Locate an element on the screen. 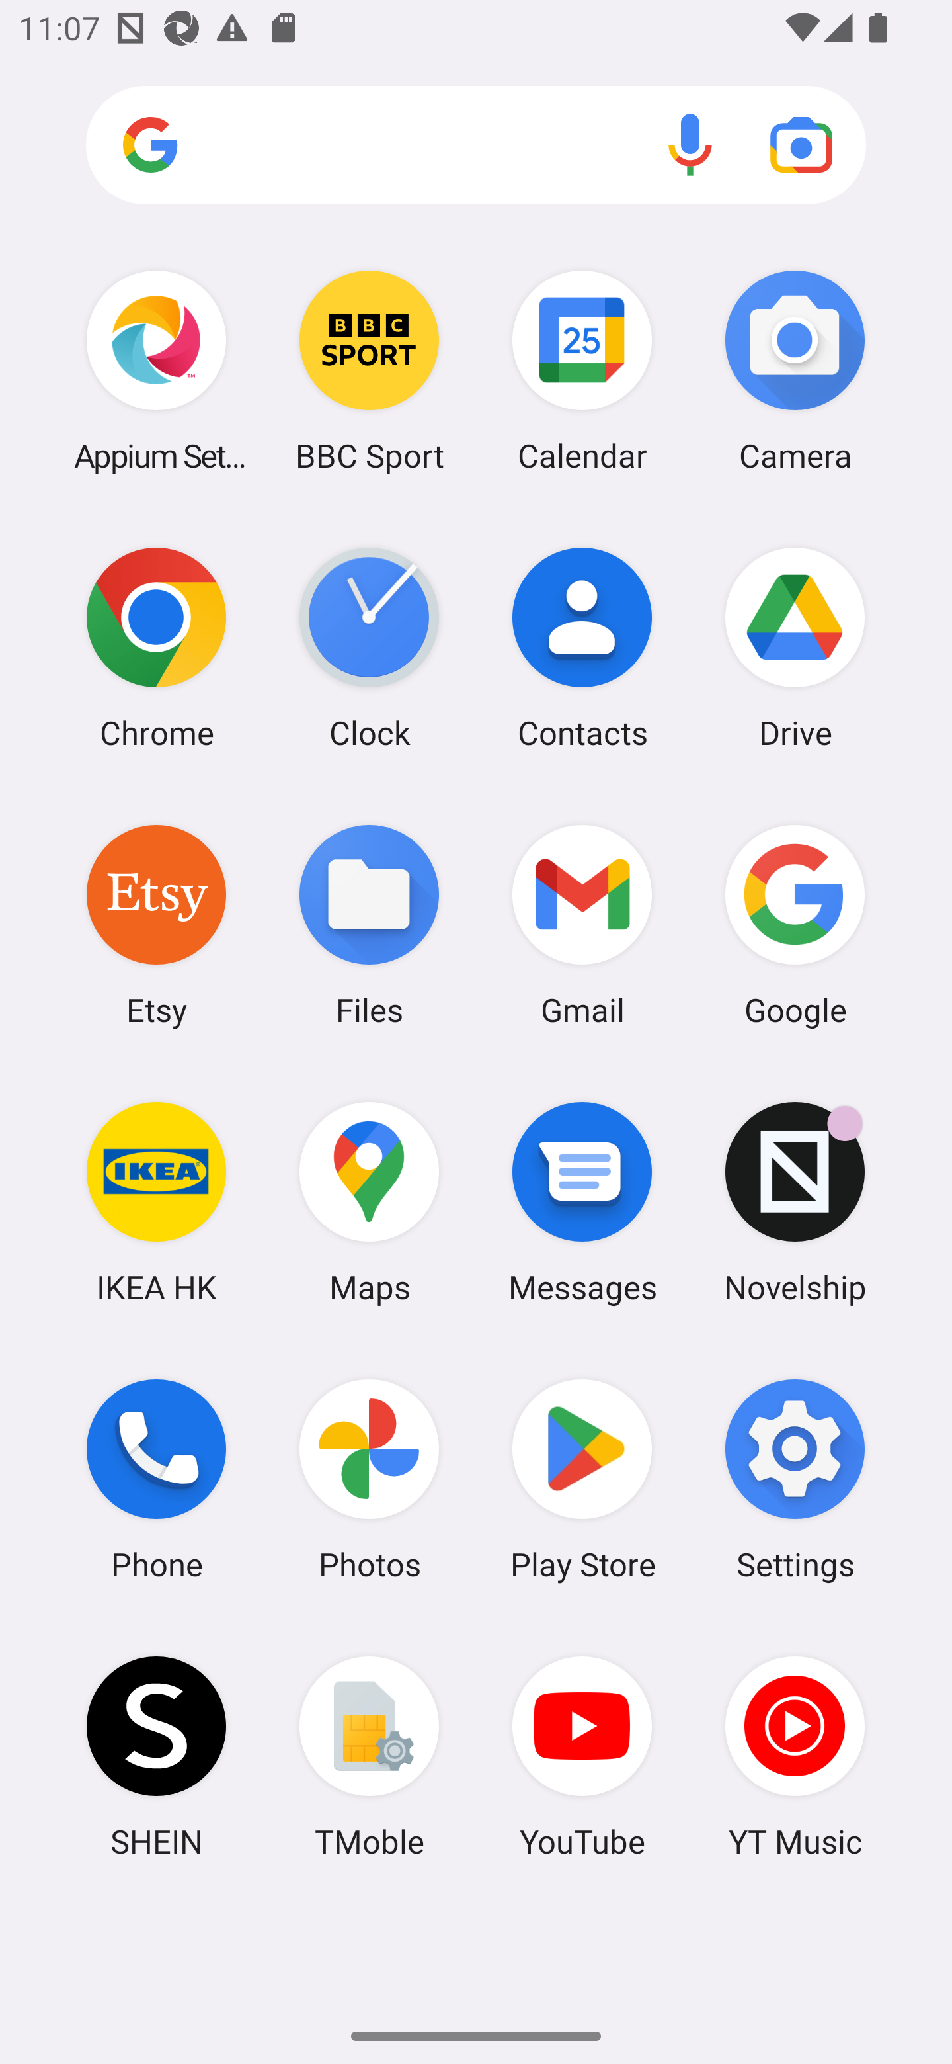  YouTube is located at coordinates (582, 1756).